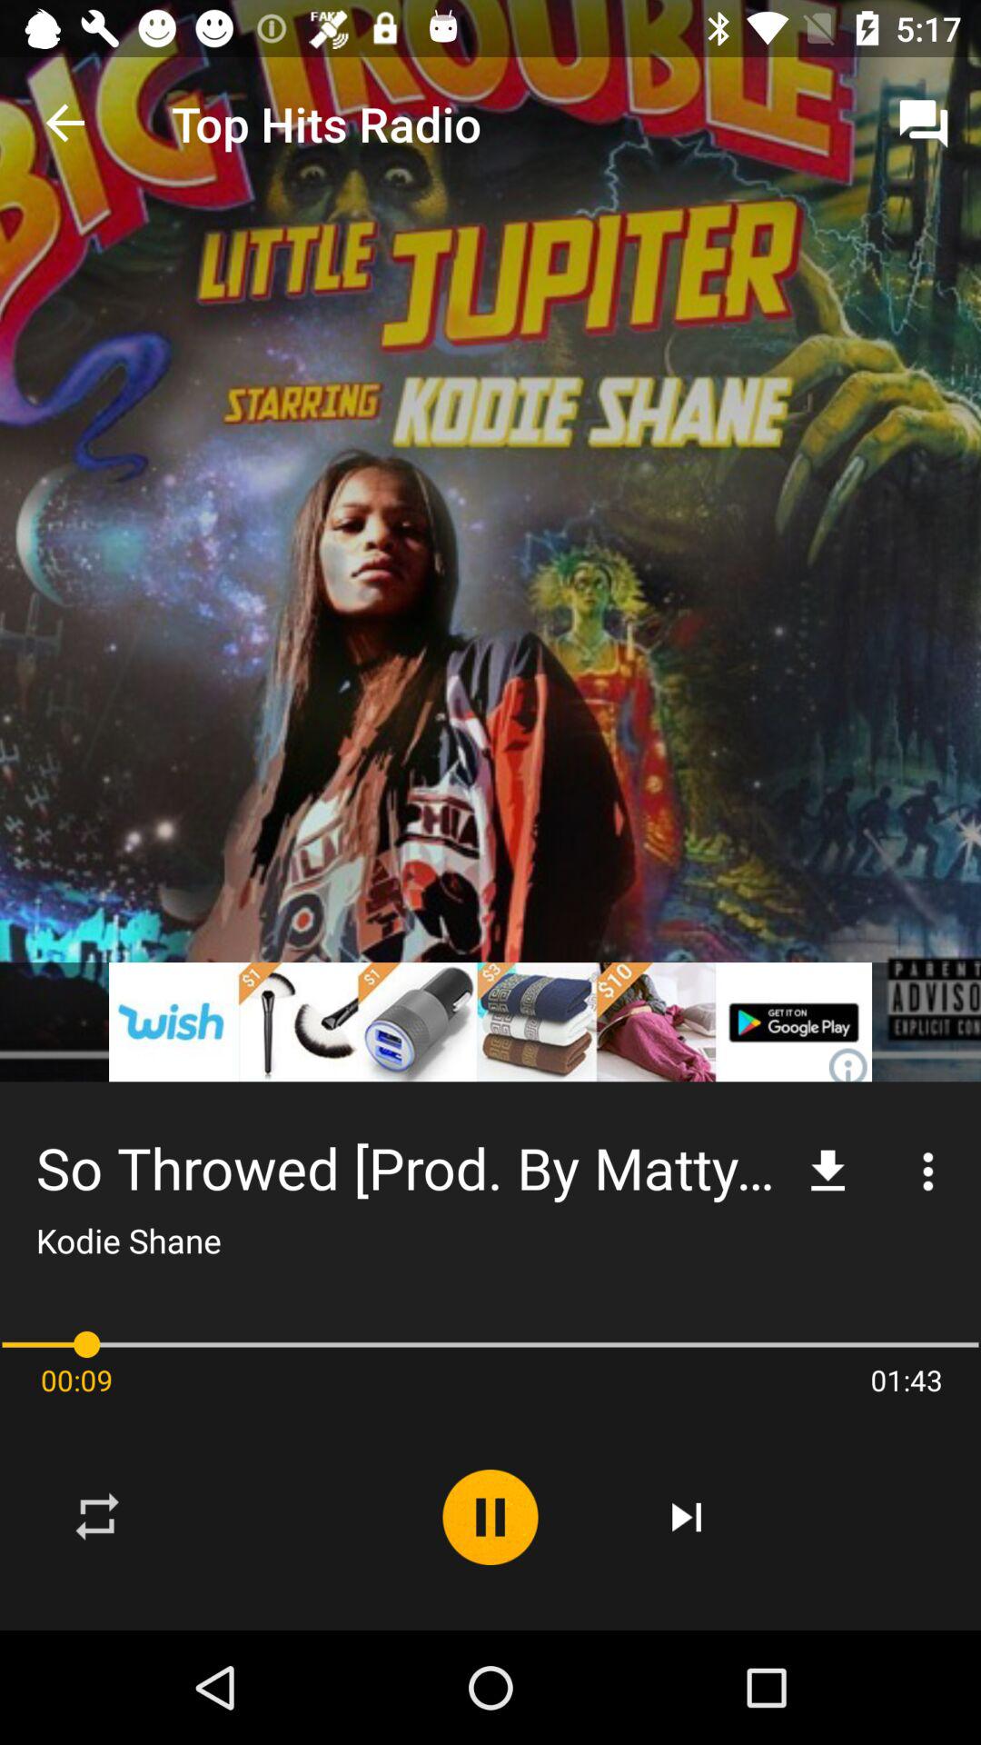 Image resolution: width=981 pixels, height=1745 pixels. Describe the element at coordinates (923, 124) in the screenshot. I see `press the icon next to top hits radio app` at that location.